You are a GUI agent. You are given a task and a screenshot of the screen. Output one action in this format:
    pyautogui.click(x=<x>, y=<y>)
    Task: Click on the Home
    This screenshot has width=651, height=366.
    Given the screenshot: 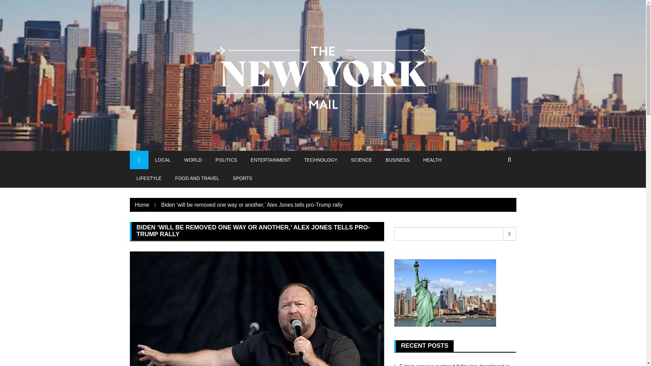 What is the action you would take?
    pyautogui.click(x=142, y=205)
    